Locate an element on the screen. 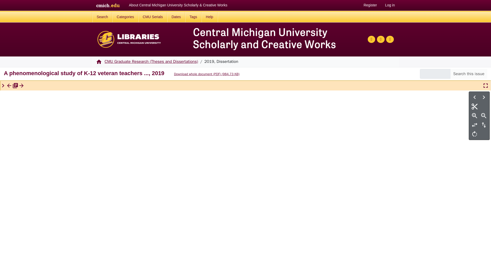  Previous document is located at coordinates (9, 85).